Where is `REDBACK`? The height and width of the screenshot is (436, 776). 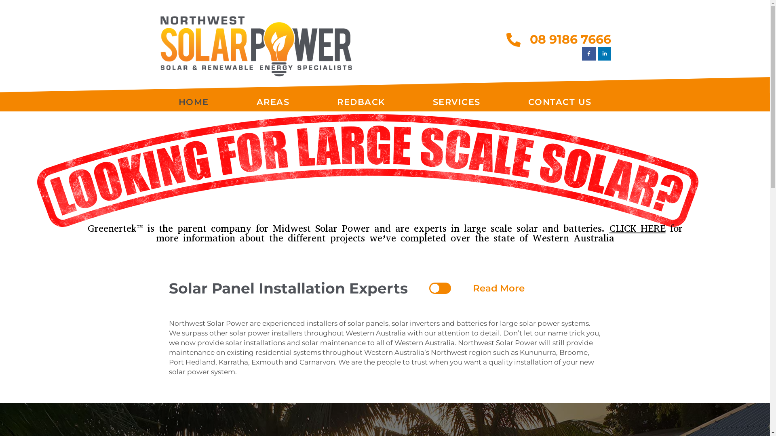
REDBACK is located at coordinates (361, 102).